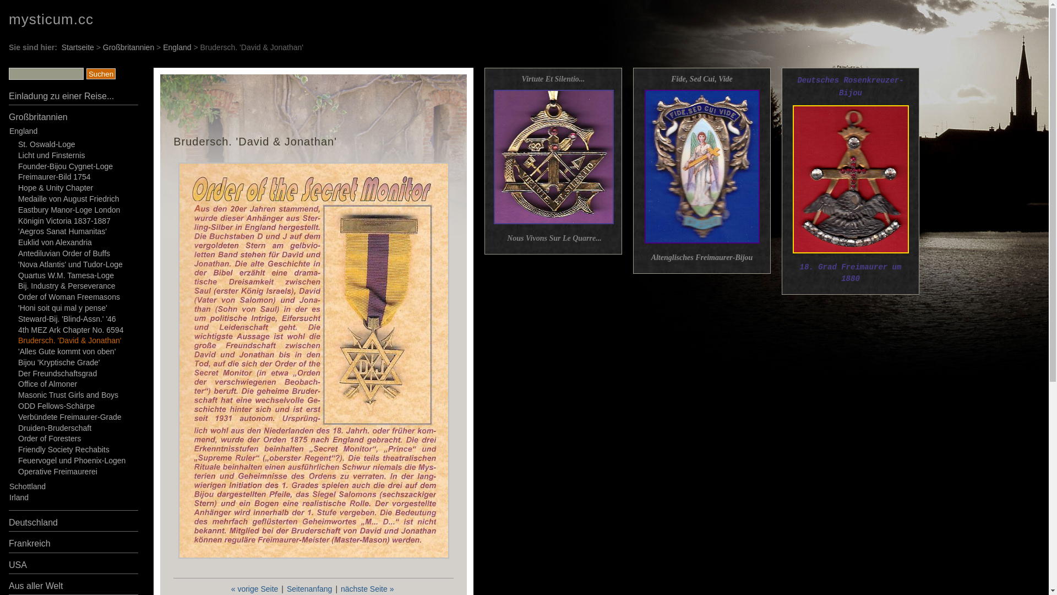 This screenshot has width=1057, height=595. What do you see at coordinates (57, 374) in the screenshot?
I see `Der Freundschaftsgrad` at bounding box center [57, 374].